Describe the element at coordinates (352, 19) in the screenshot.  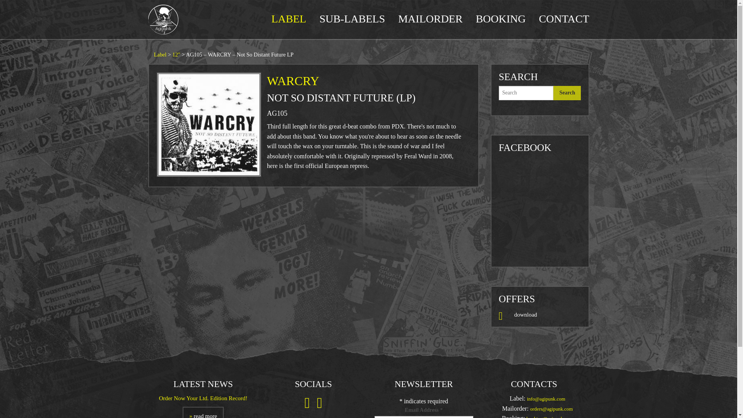
I see `SUB-LABELS` at that location.